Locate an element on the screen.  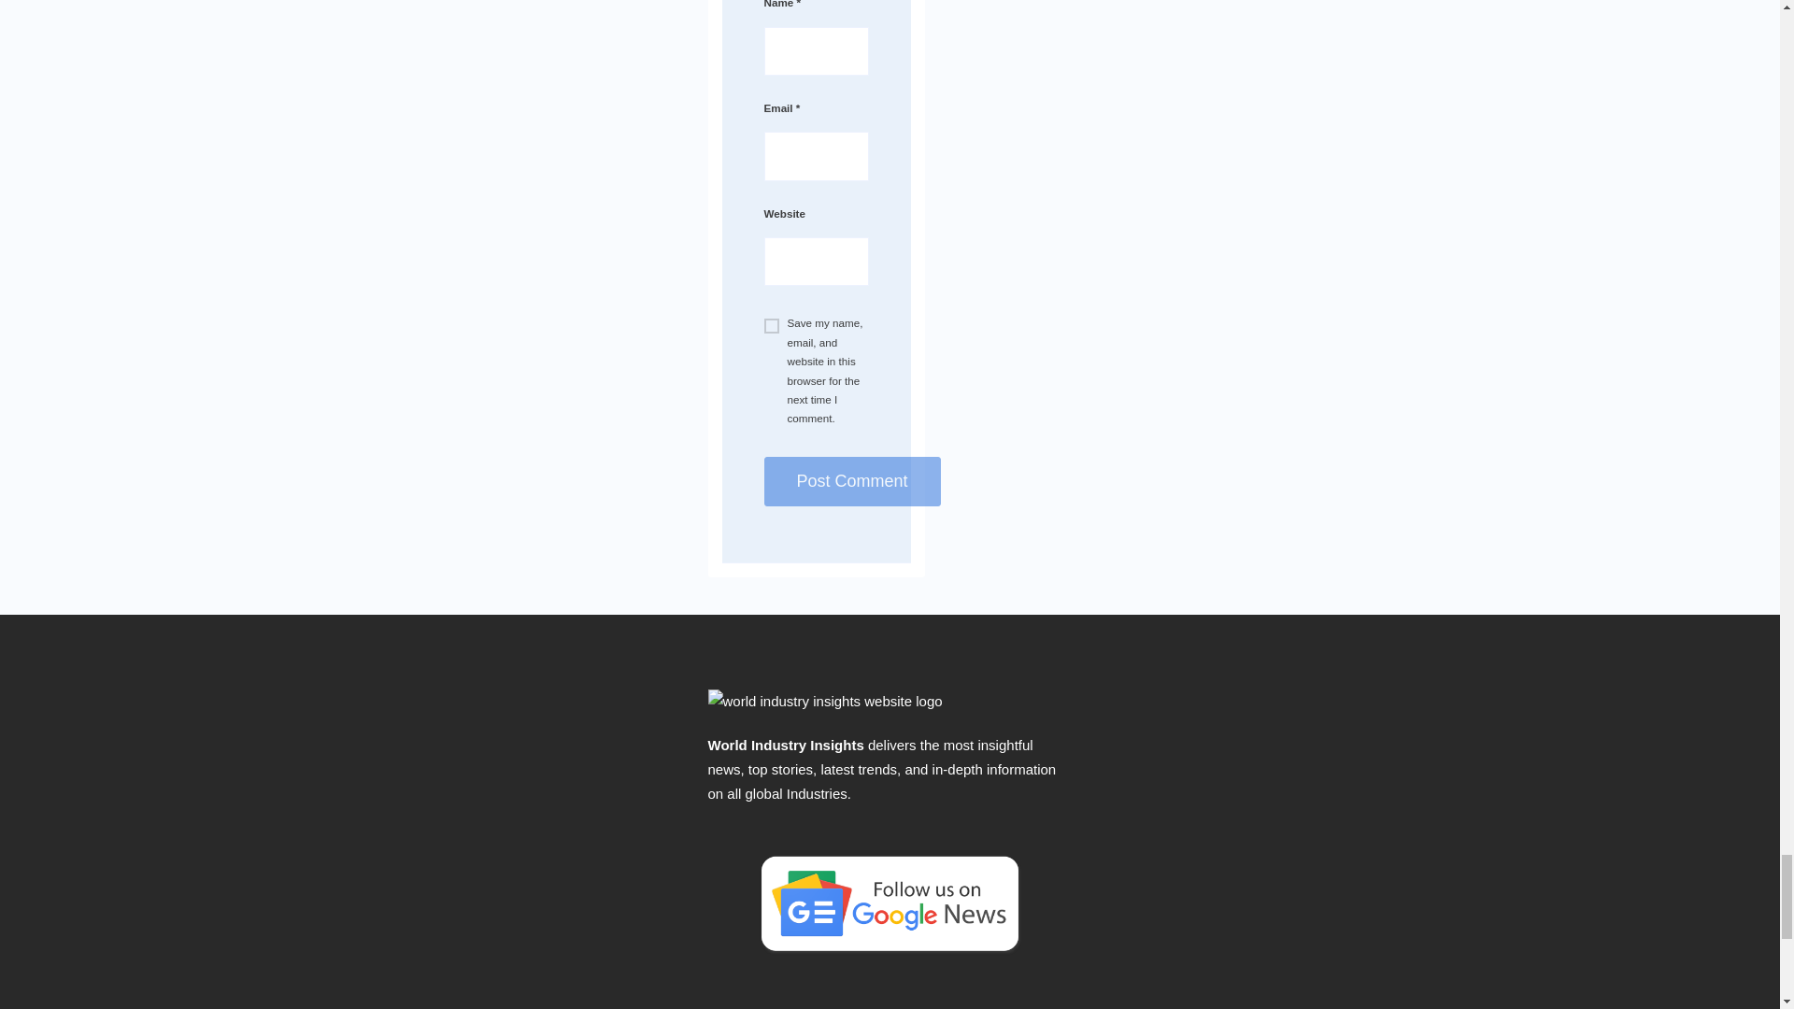
Post Comment is located at coordinates (852, 482).